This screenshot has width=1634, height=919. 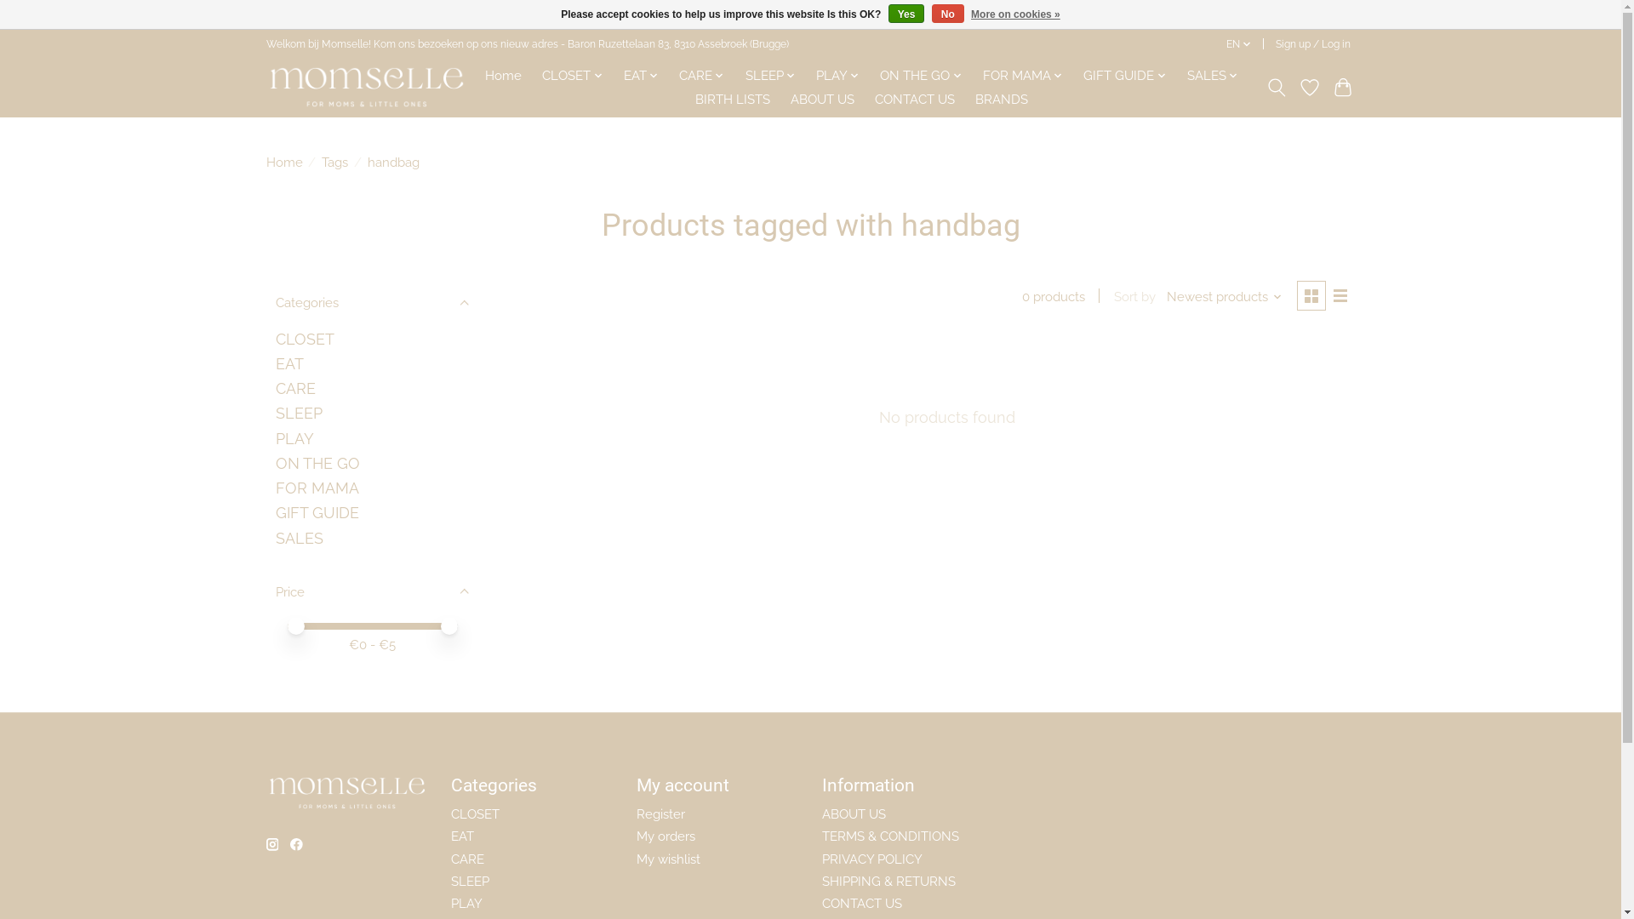 What do you see at coordinates (300, 538) in the screenshot?
I see `SALES` at bounding box center [300, 538].